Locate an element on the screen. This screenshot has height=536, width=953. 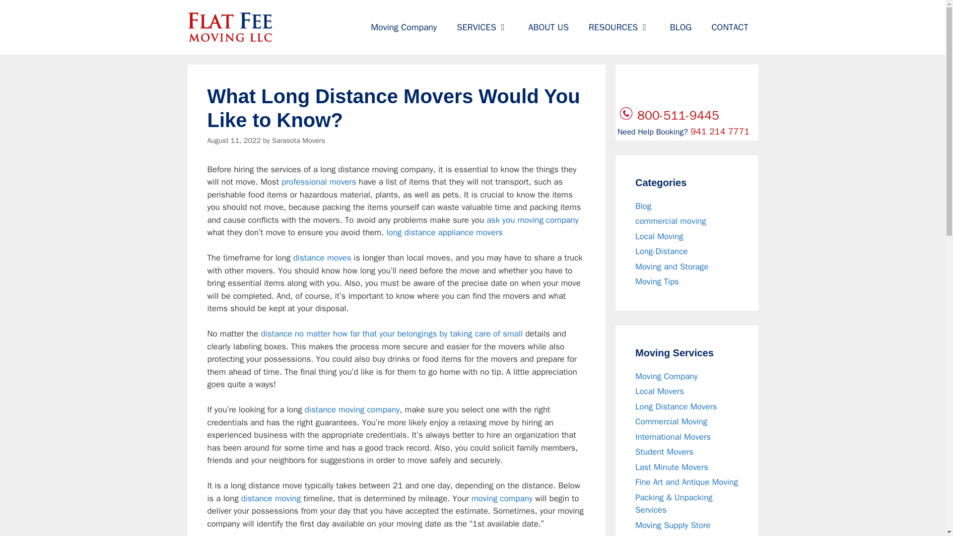
Small Long Distance Moving Company is located at coordinates (502, 498).